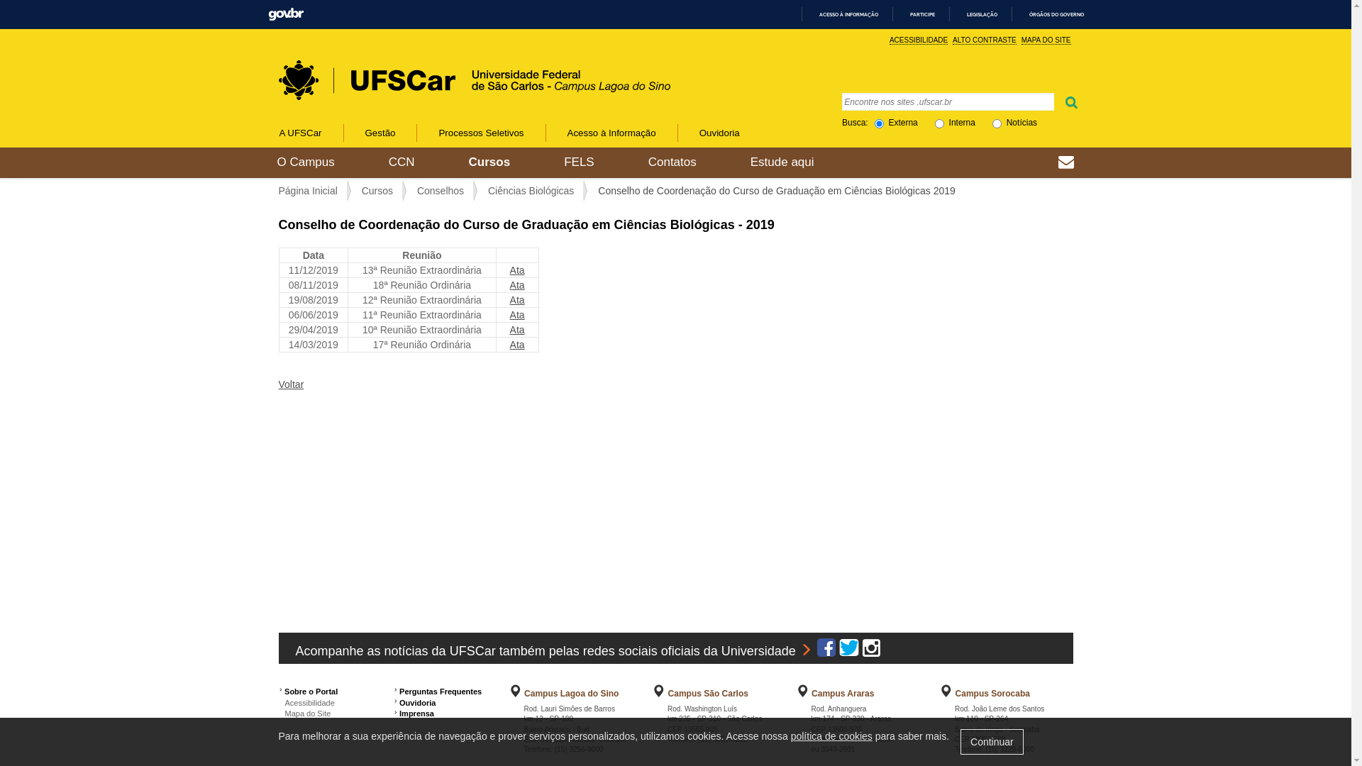 The width and height of the screenshot is (1362, 766). I want to click on WEBmail, so click(1066, 164).